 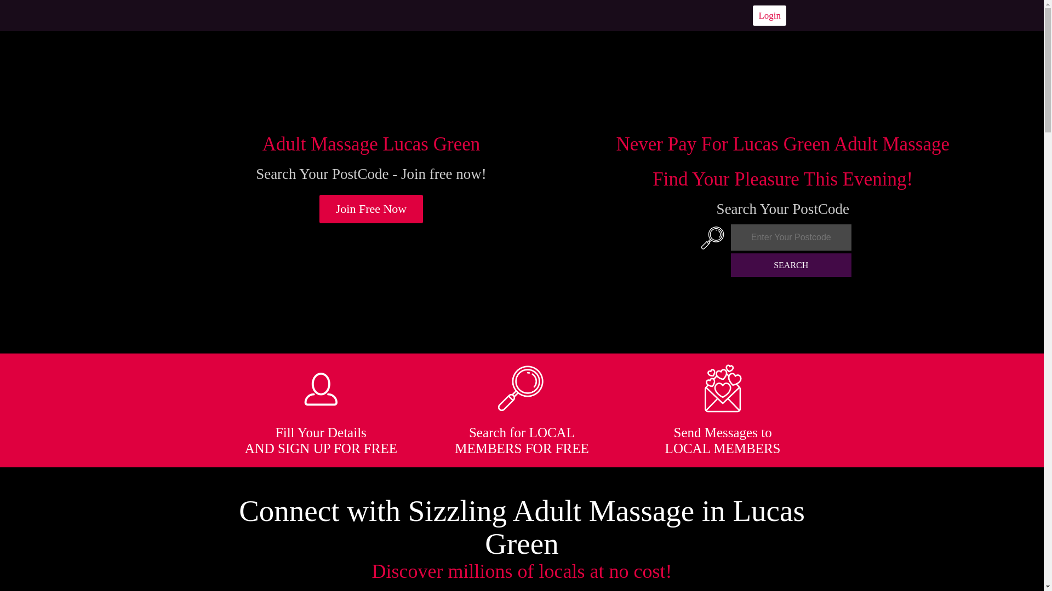 I want to click on Login, so click(x=769, y=15).